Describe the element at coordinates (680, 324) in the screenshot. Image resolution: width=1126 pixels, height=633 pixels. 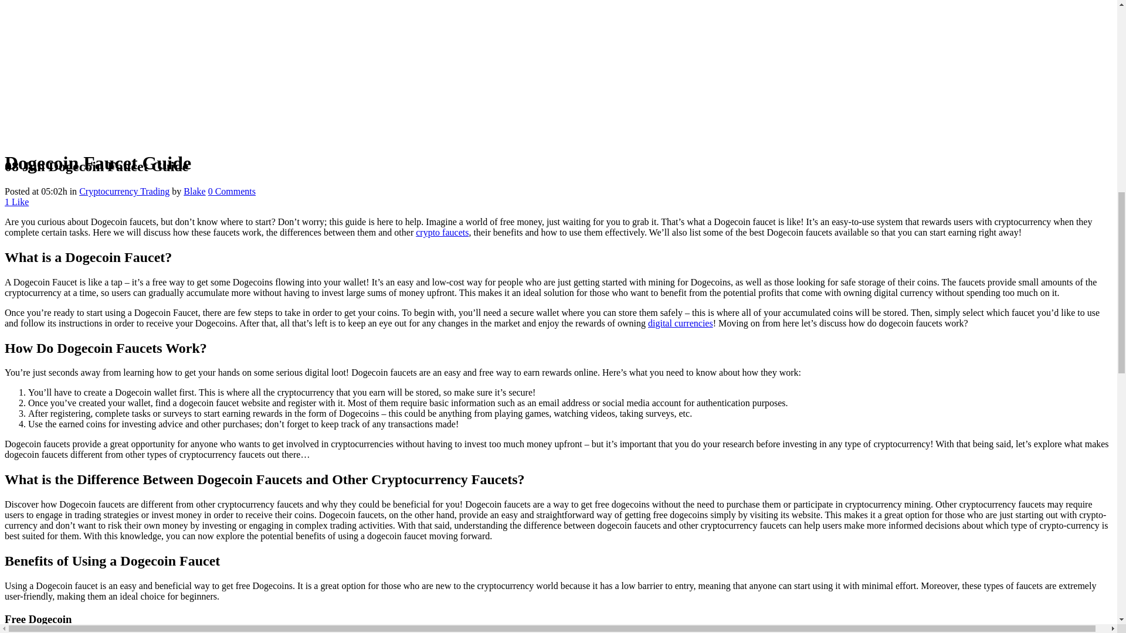
I see `digital currencies` at that location.